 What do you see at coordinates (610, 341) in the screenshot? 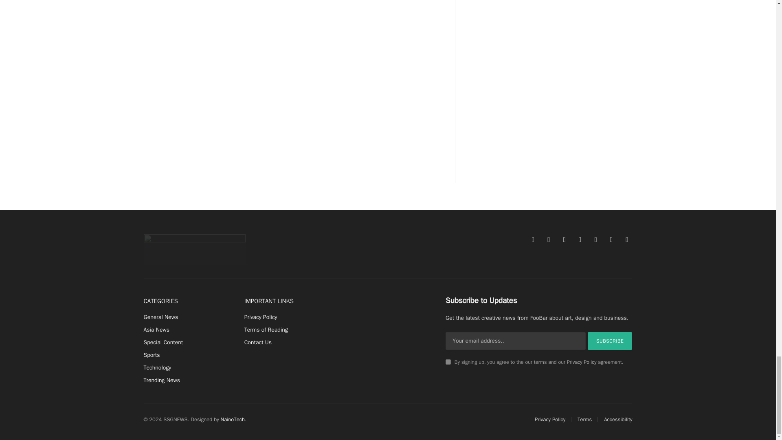
I see `Subscribe` at bounding box center [610, 341].